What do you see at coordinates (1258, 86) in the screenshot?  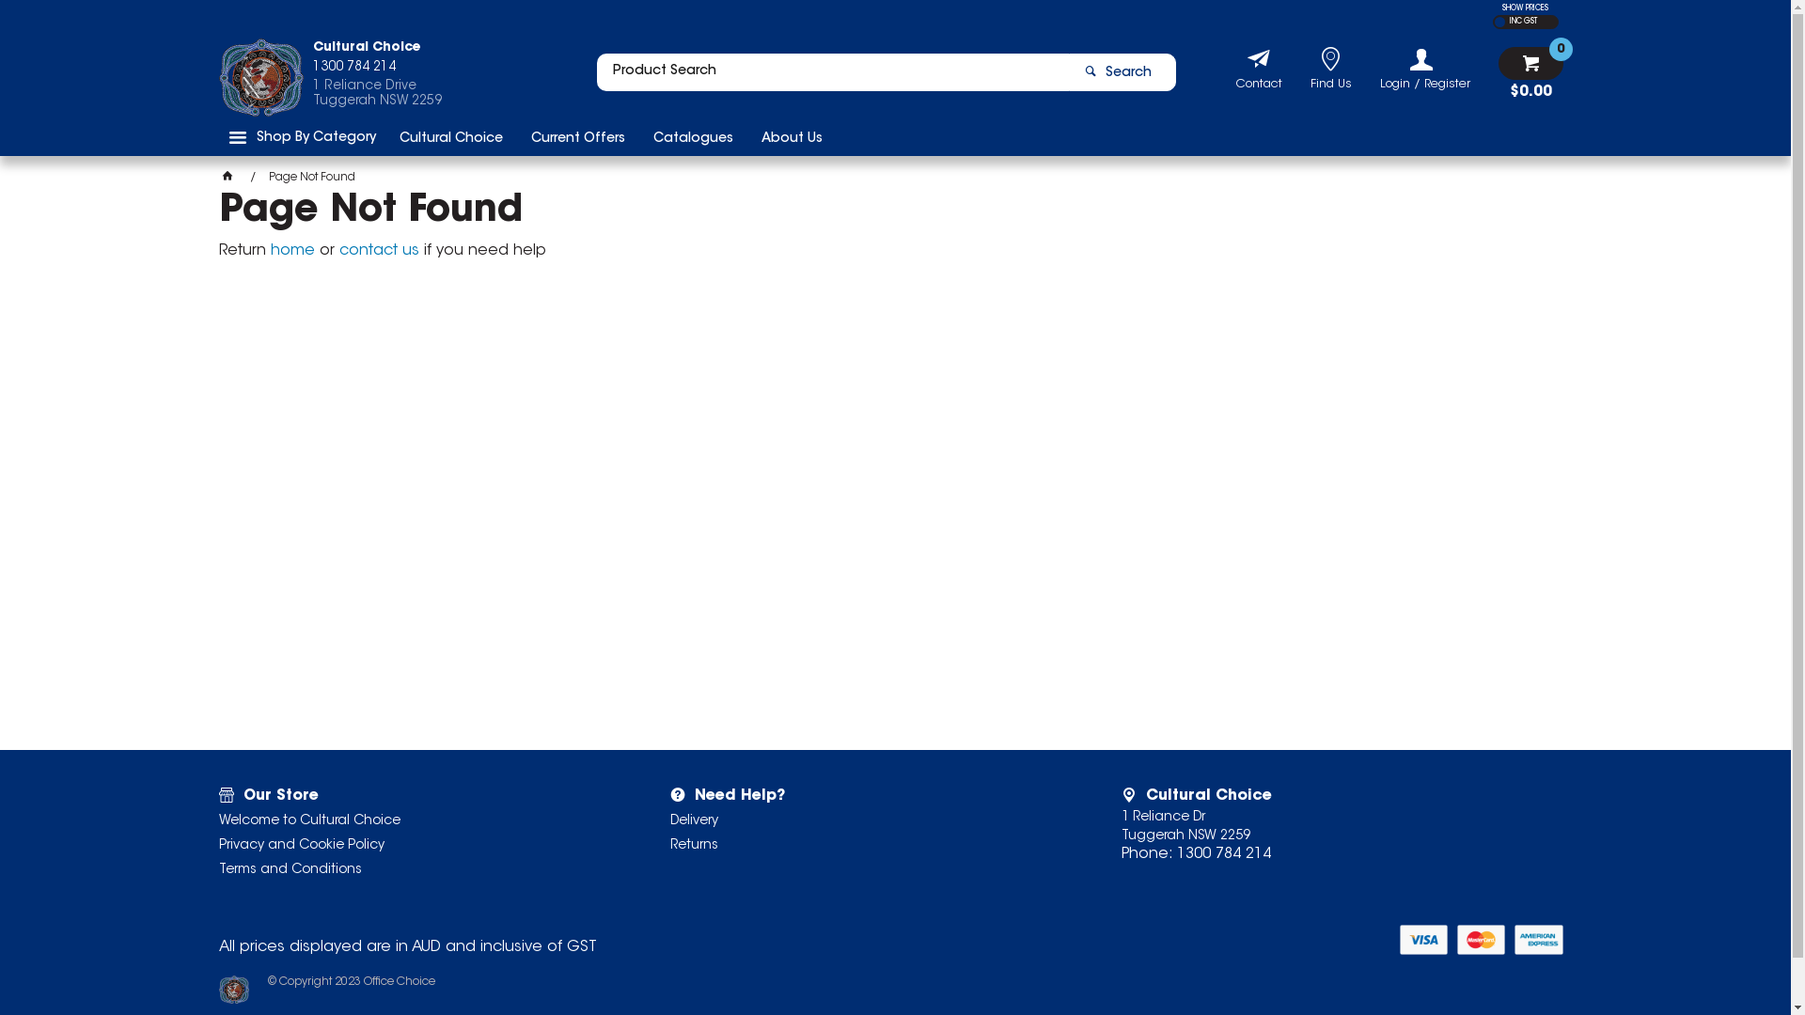 I see `Contact` at bounding box center [1258, 86].